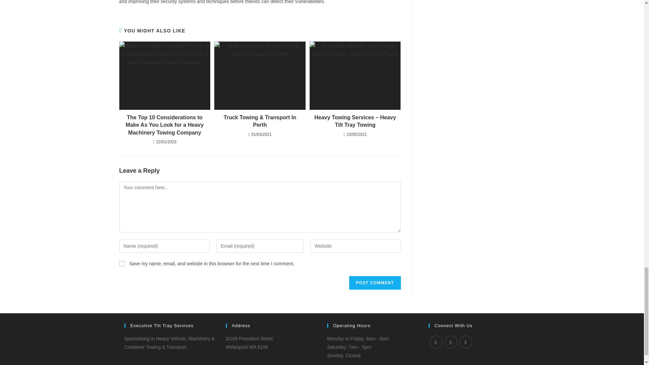 This screenshot has width=649, height=365. What do you see at coordinates (122, 264) in the screenshot?
I see `yes` at bounding box center [122, 264].